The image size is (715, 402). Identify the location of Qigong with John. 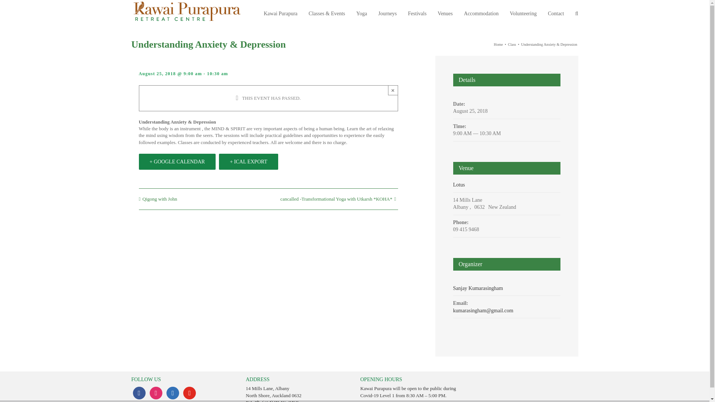
(159, 199).